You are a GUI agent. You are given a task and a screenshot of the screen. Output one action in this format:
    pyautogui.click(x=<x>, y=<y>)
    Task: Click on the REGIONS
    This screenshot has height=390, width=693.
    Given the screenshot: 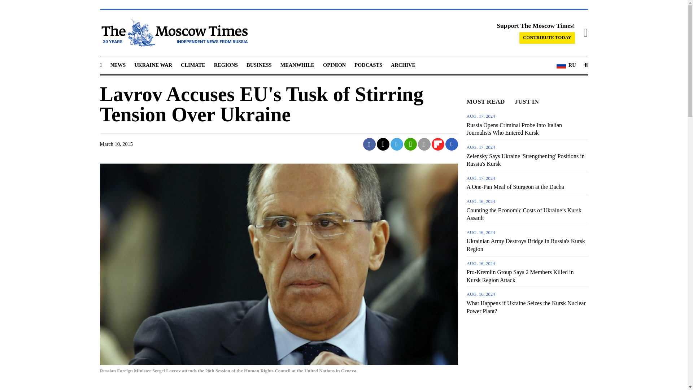 What is the action you would take?
    pyautogui.click(x=226, y=65)
    